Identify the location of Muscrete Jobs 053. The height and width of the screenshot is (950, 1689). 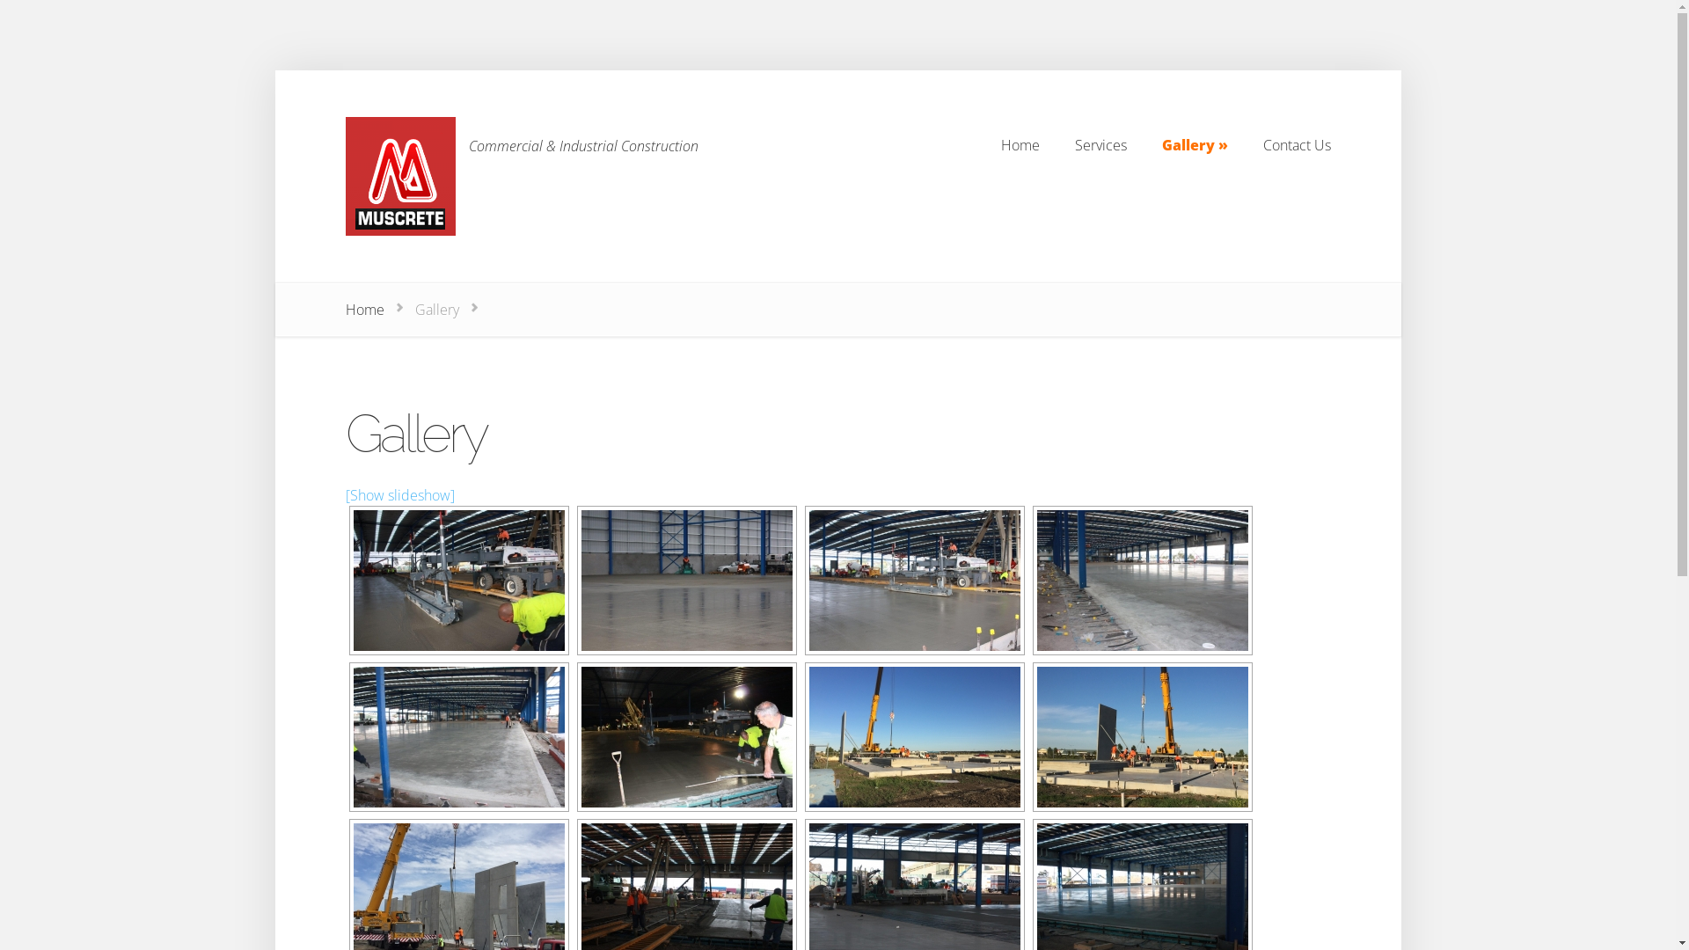
(687, 737).